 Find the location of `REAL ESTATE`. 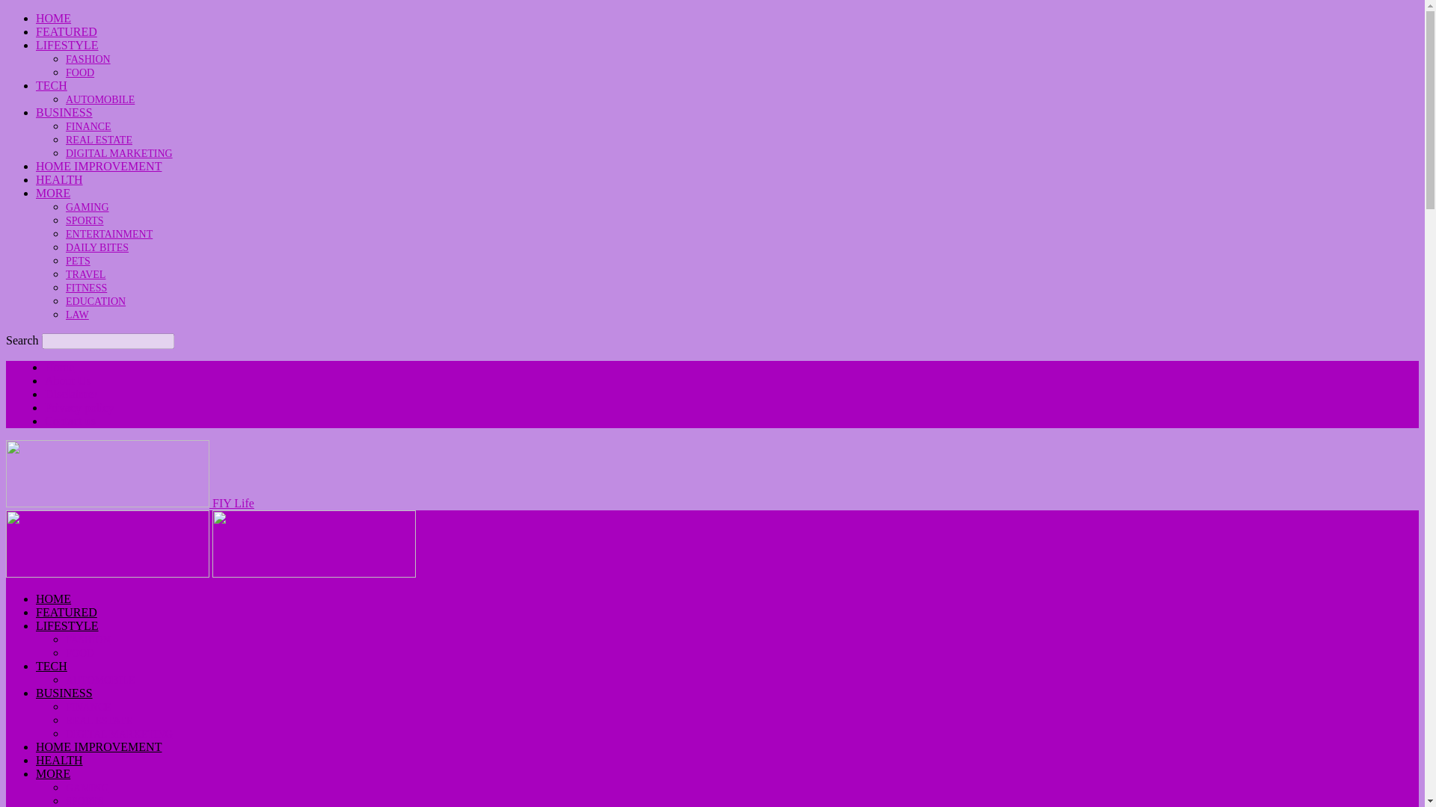

REAL ESTATE is located at coordinates (99, 140).